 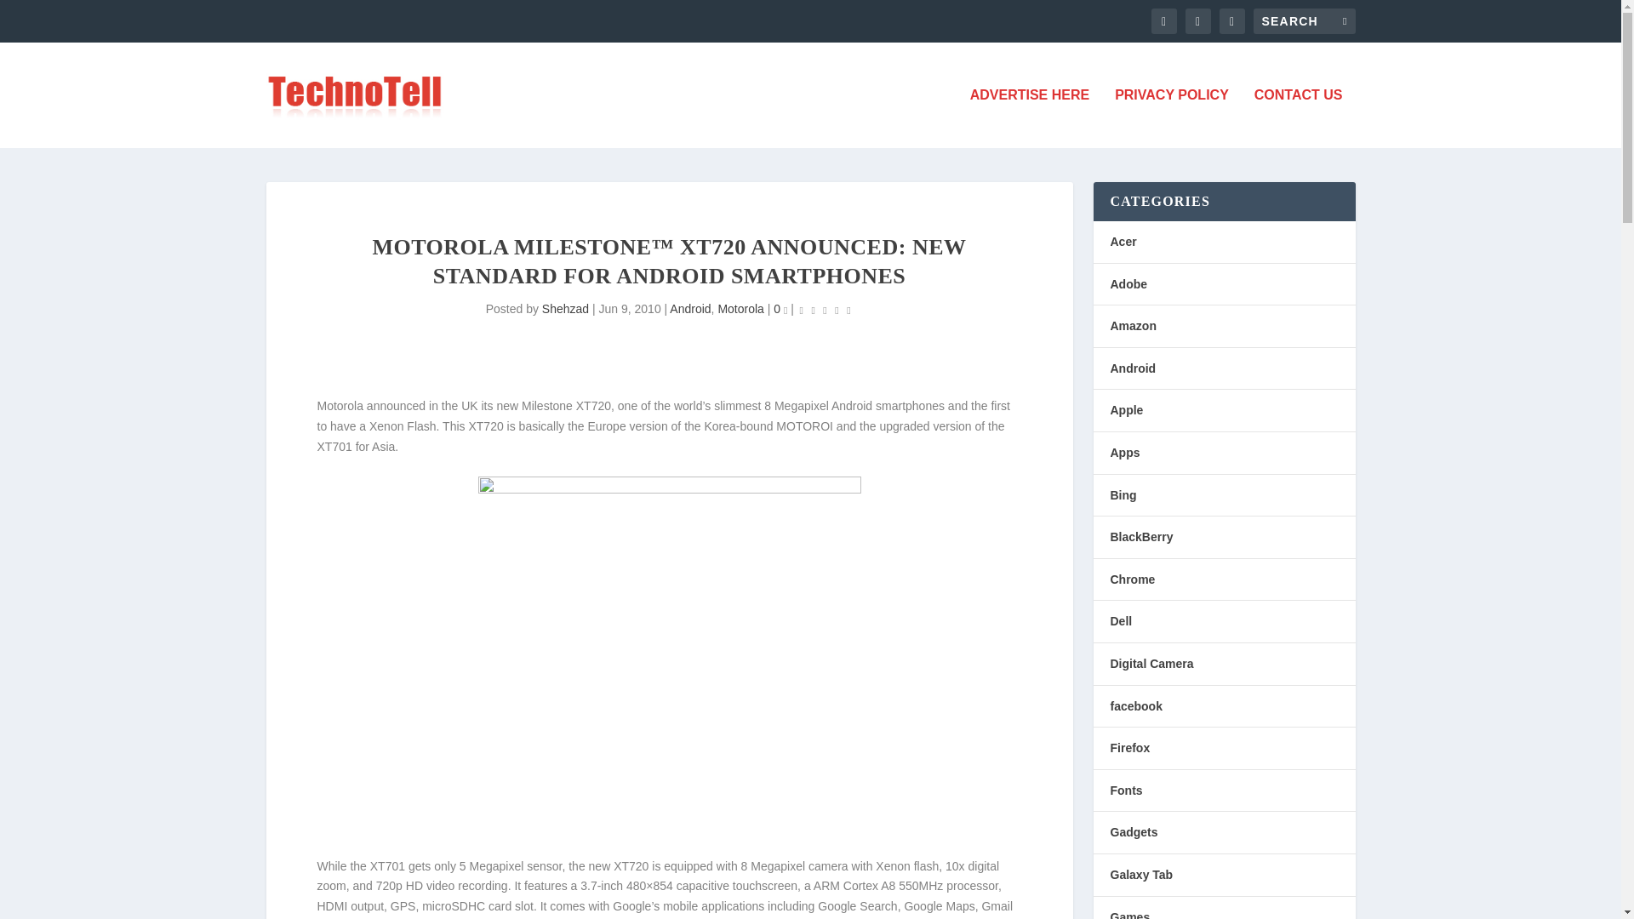 I want to click on Search for:, so click(x=1304, y=20).